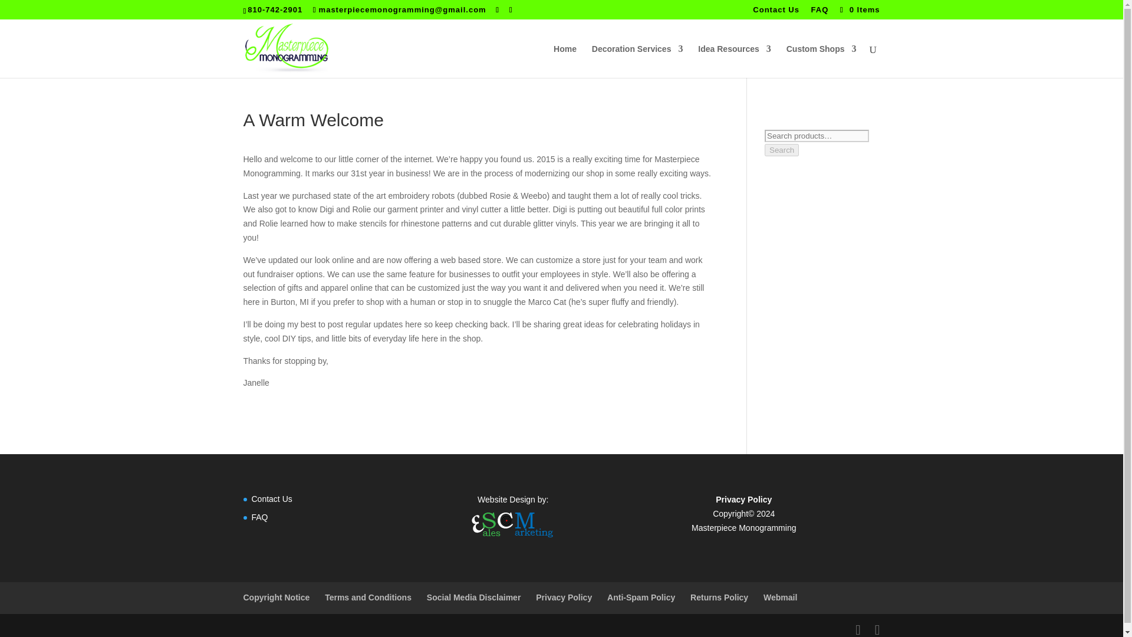 The height and width of the screenshot is (637, 1132). I want to click on Contact Us, so click(271, 499).